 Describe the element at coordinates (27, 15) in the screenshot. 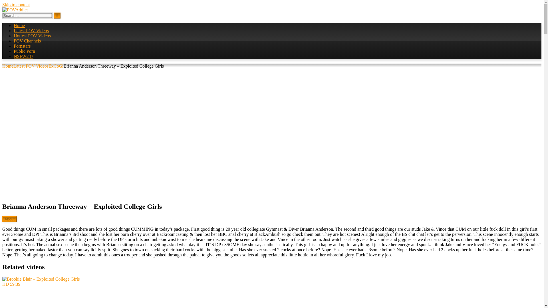

I see `Search...` at that location.